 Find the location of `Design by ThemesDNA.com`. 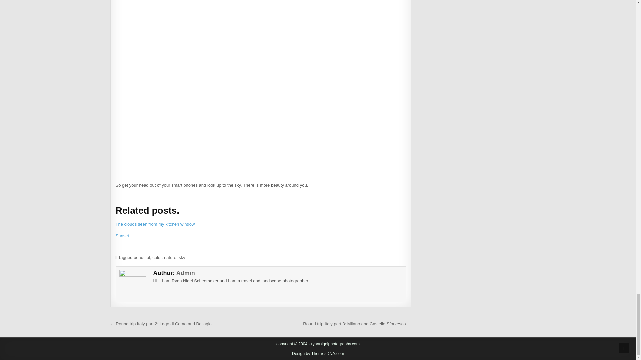

Design by ThemesDNA.com is located at coordinates (318, 354).